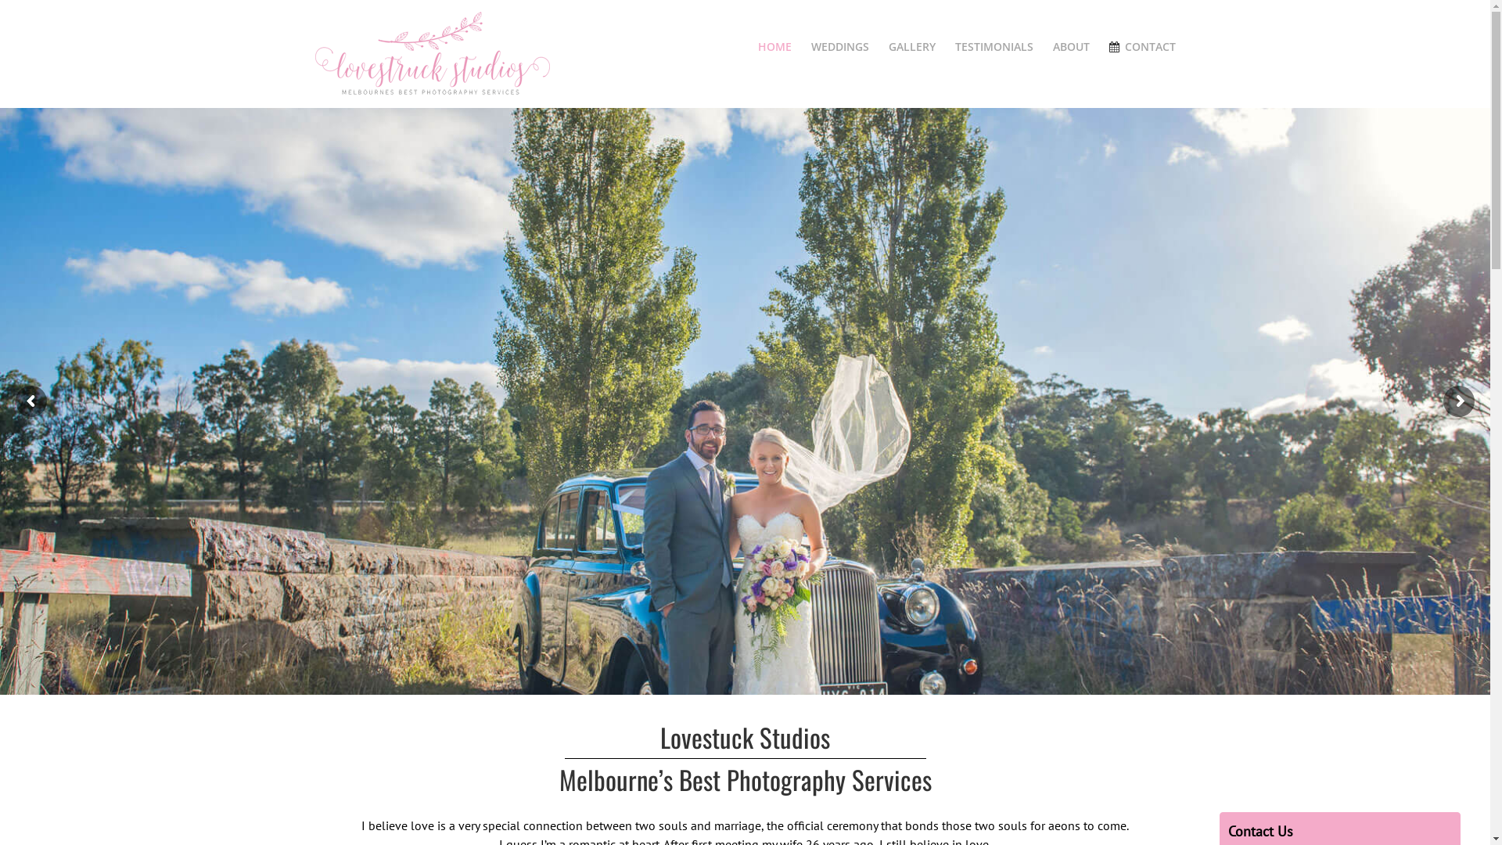  Describe the element at coordinates (1142, 47) in the screenshot. I see `CONTACT` at that location.